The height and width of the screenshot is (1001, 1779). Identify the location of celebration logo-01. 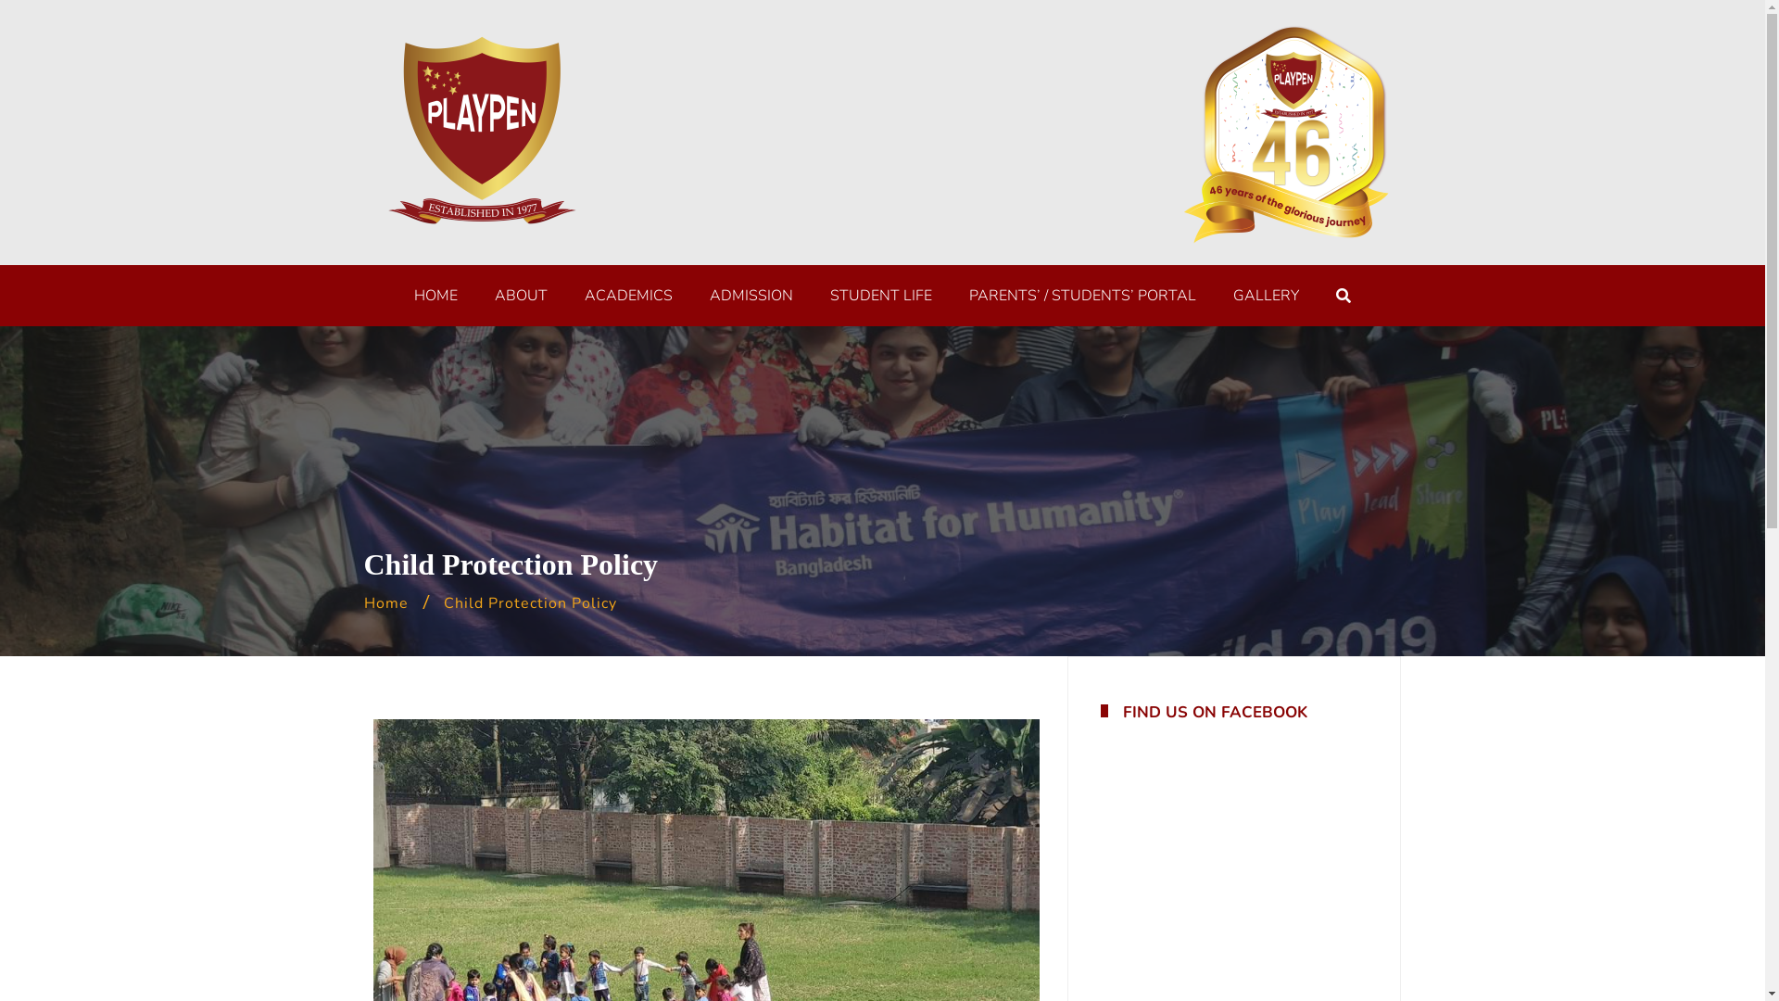
(1285, 133).